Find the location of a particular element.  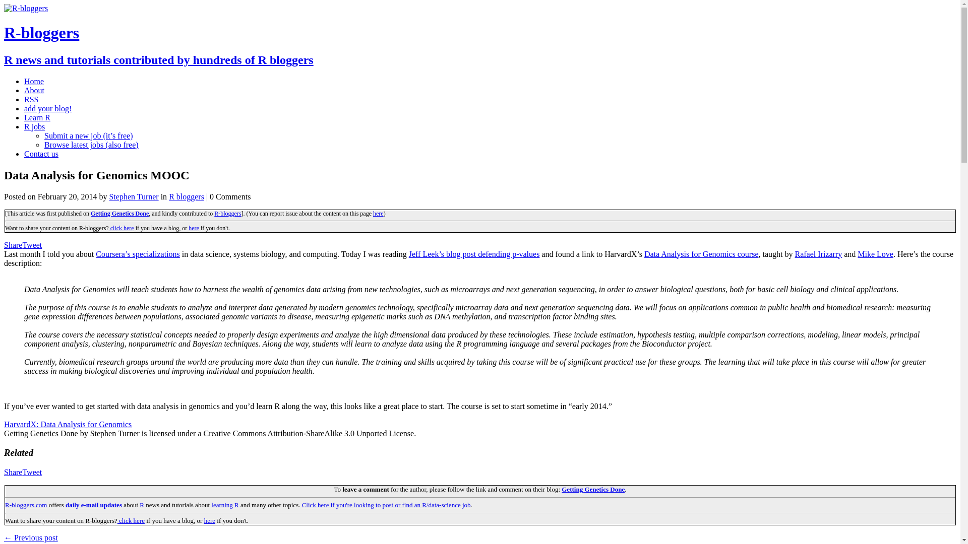

R tutorials is located at coordinates (225, 505).